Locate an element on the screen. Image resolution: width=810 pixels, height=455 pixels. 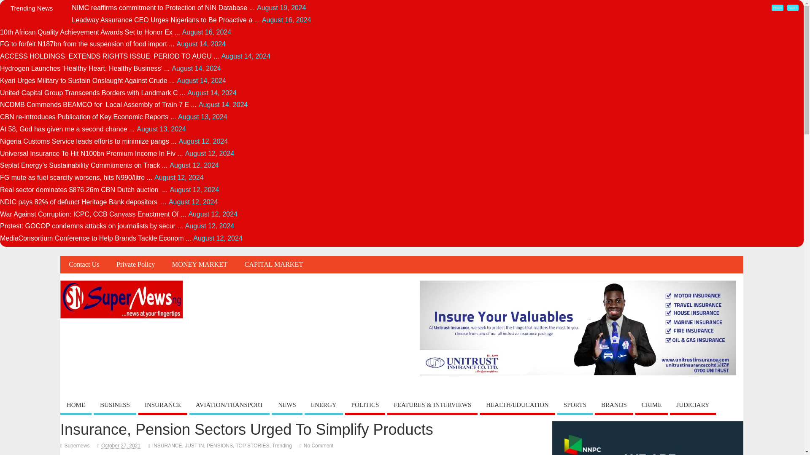
Universal Insurance To Hit N100bn Premium Income In Fiv ... is located at coordinates (91, 153).